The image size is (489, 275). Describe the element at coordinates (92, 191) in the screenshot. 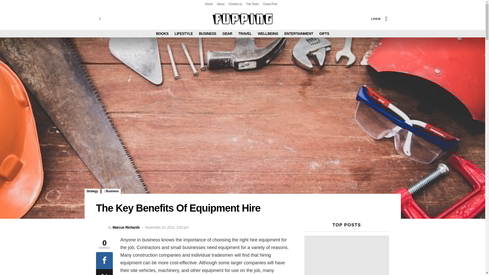

I see `Strategy` at that location.